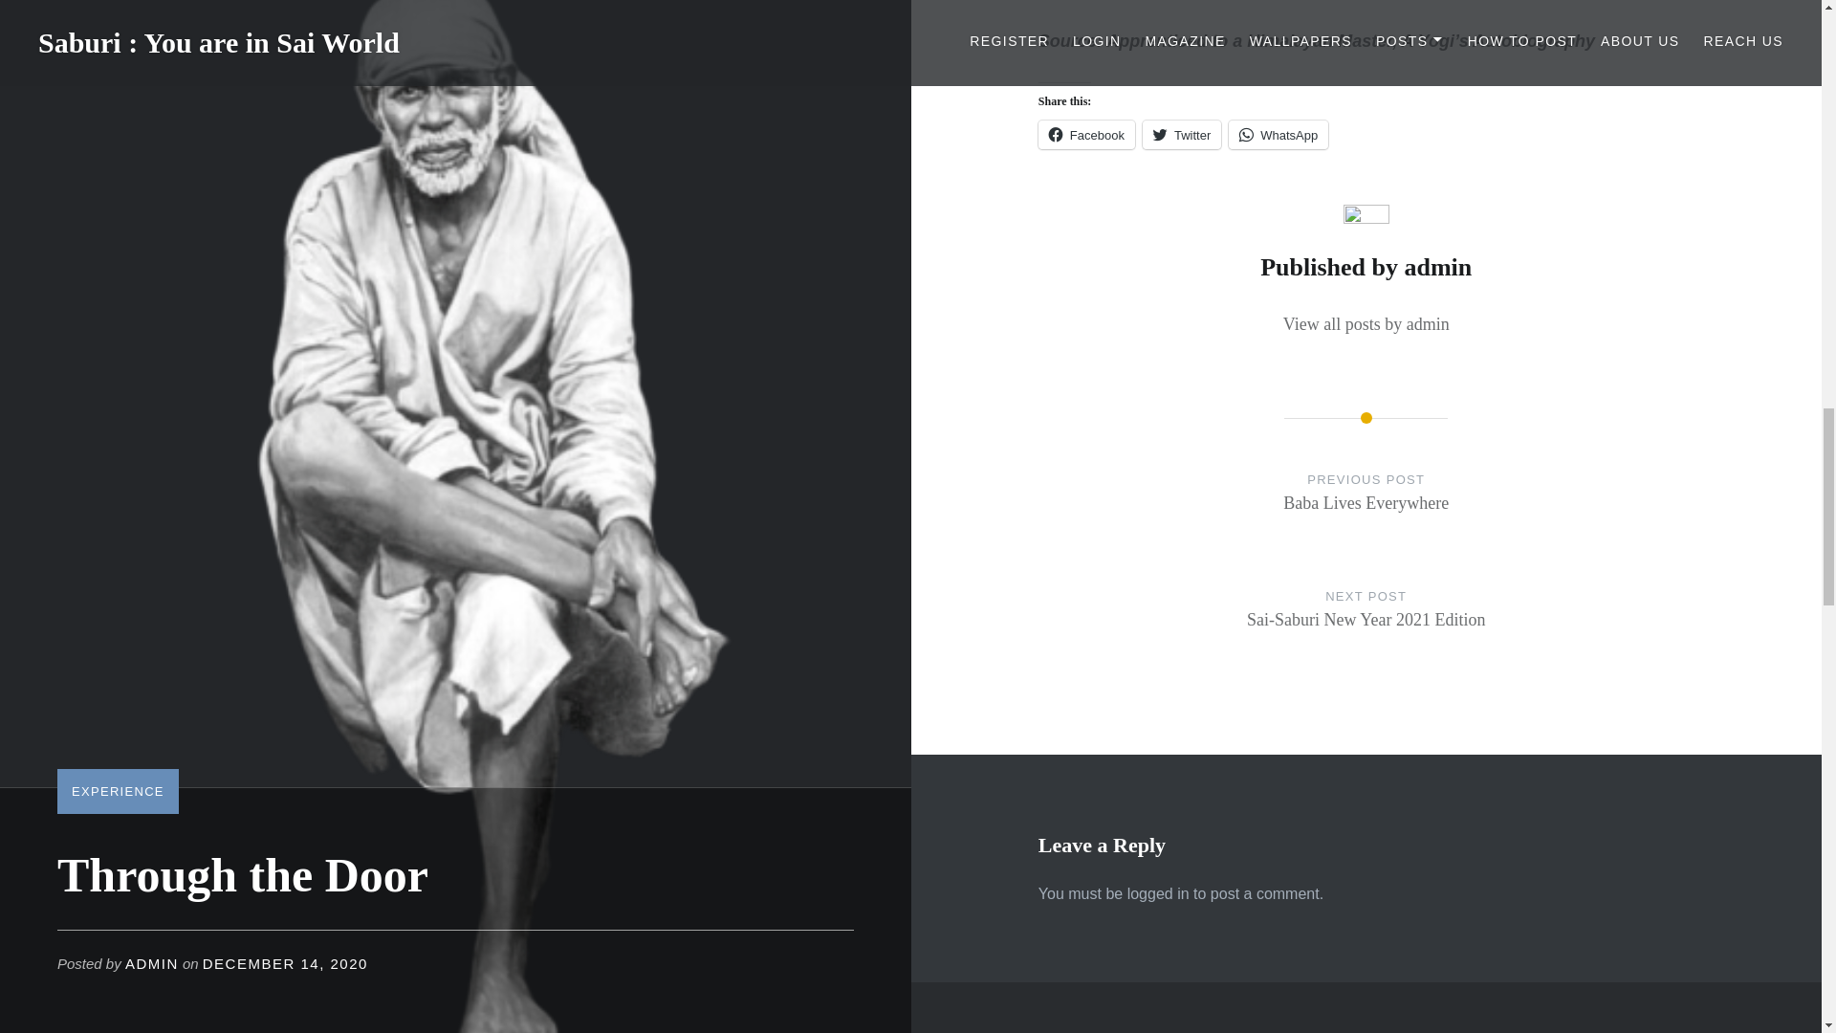 This screenshot has width=1836, height=1033. I want to click on WhatsApp, so click(1181, 134).